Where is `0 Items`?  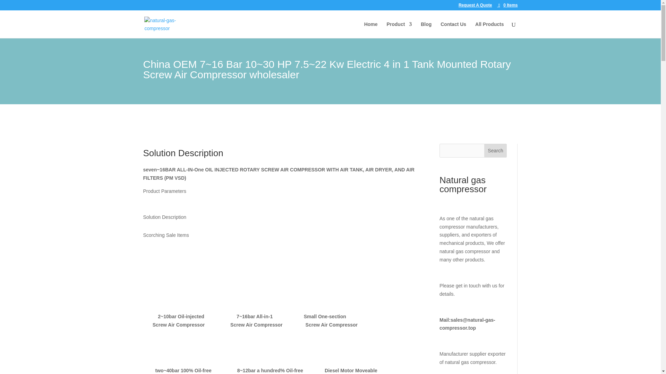 0 Items is located at coordinates (507, 5).